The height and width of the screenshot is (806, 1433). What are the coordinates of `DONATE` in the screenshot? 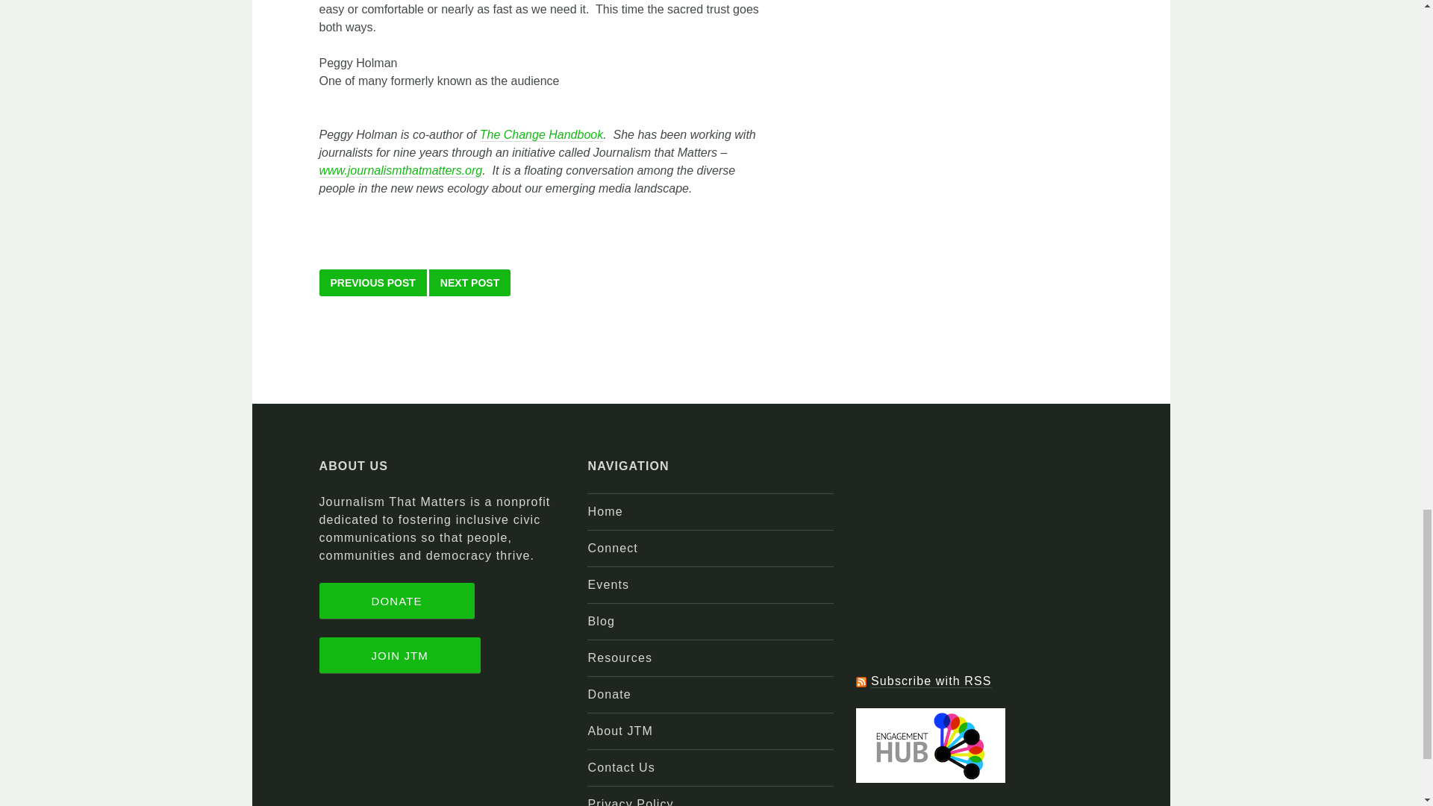 It's located at (397, 601).